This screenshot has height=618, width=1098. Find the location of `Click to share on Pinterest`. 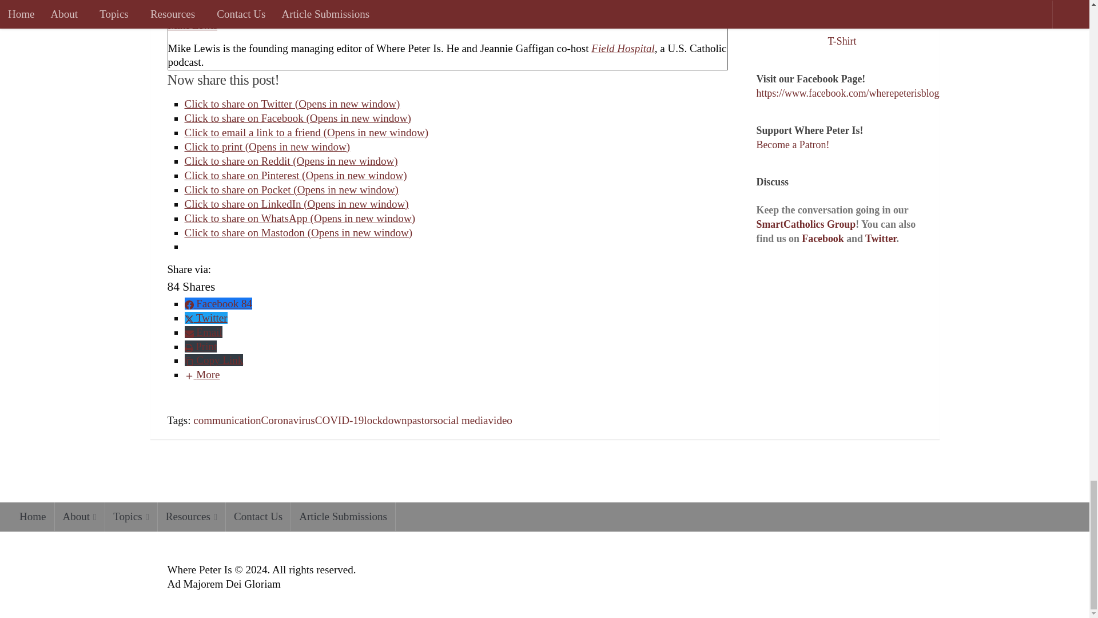

Click to share on Pinterest is located at coordinates (295, 175).